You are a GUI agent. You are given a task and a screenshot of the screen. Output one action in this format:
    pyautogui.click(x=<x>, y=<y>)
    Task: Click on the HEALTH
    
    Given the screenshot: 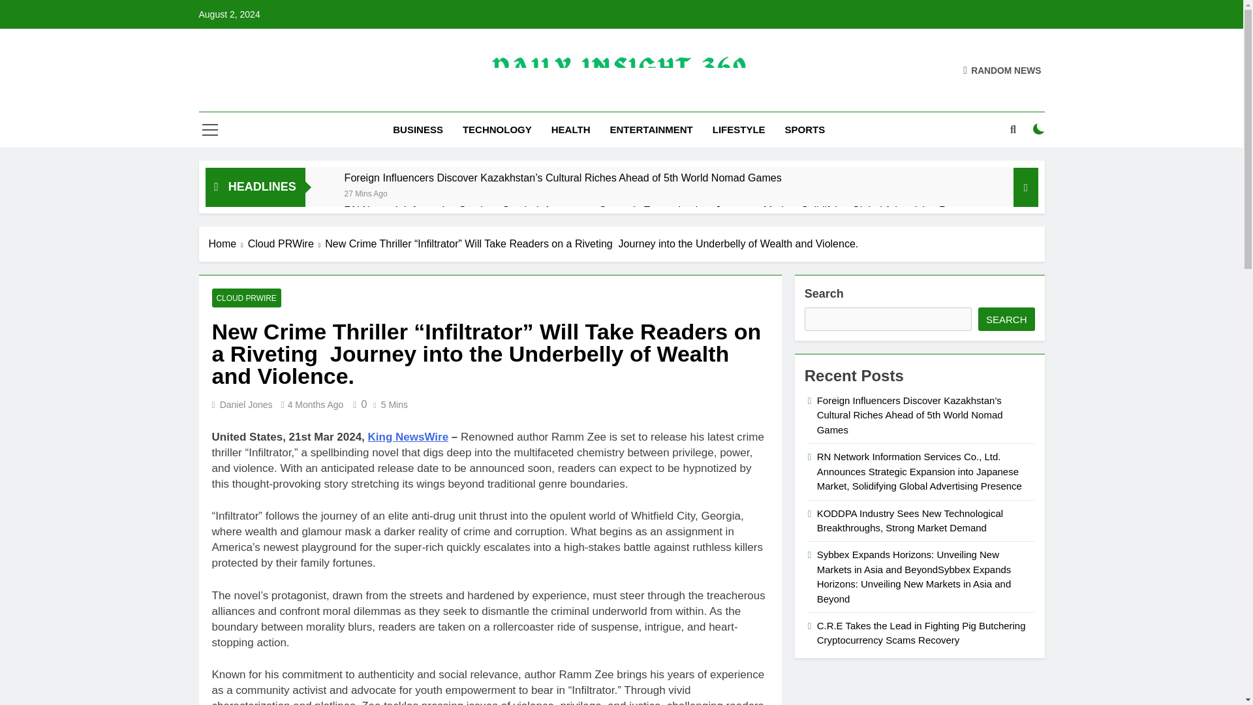 What is the action you would take?
    pyautogui.click(x=570, y=129)
    